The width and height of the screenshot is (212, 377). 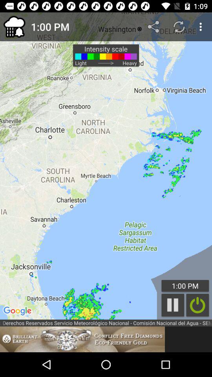 What do you see at coordinates (173, 305) in the screenshot?
I see `turn on the item above the national weather service item` at bounding box center [173, 305].